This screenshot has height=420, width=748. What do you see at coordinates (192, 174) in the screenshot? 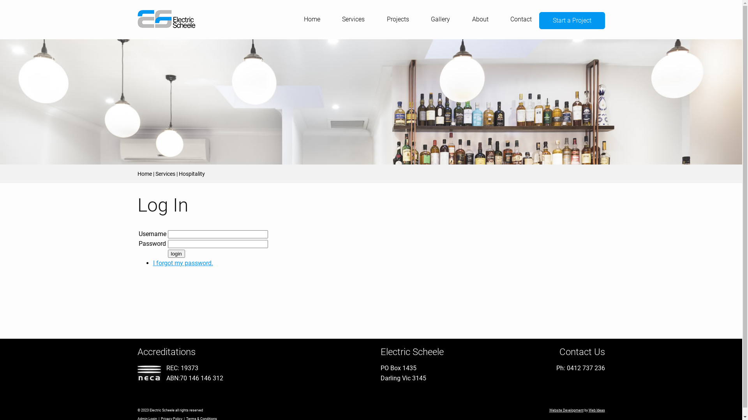
I see `Hospitality` at bounding box center [192, 174].